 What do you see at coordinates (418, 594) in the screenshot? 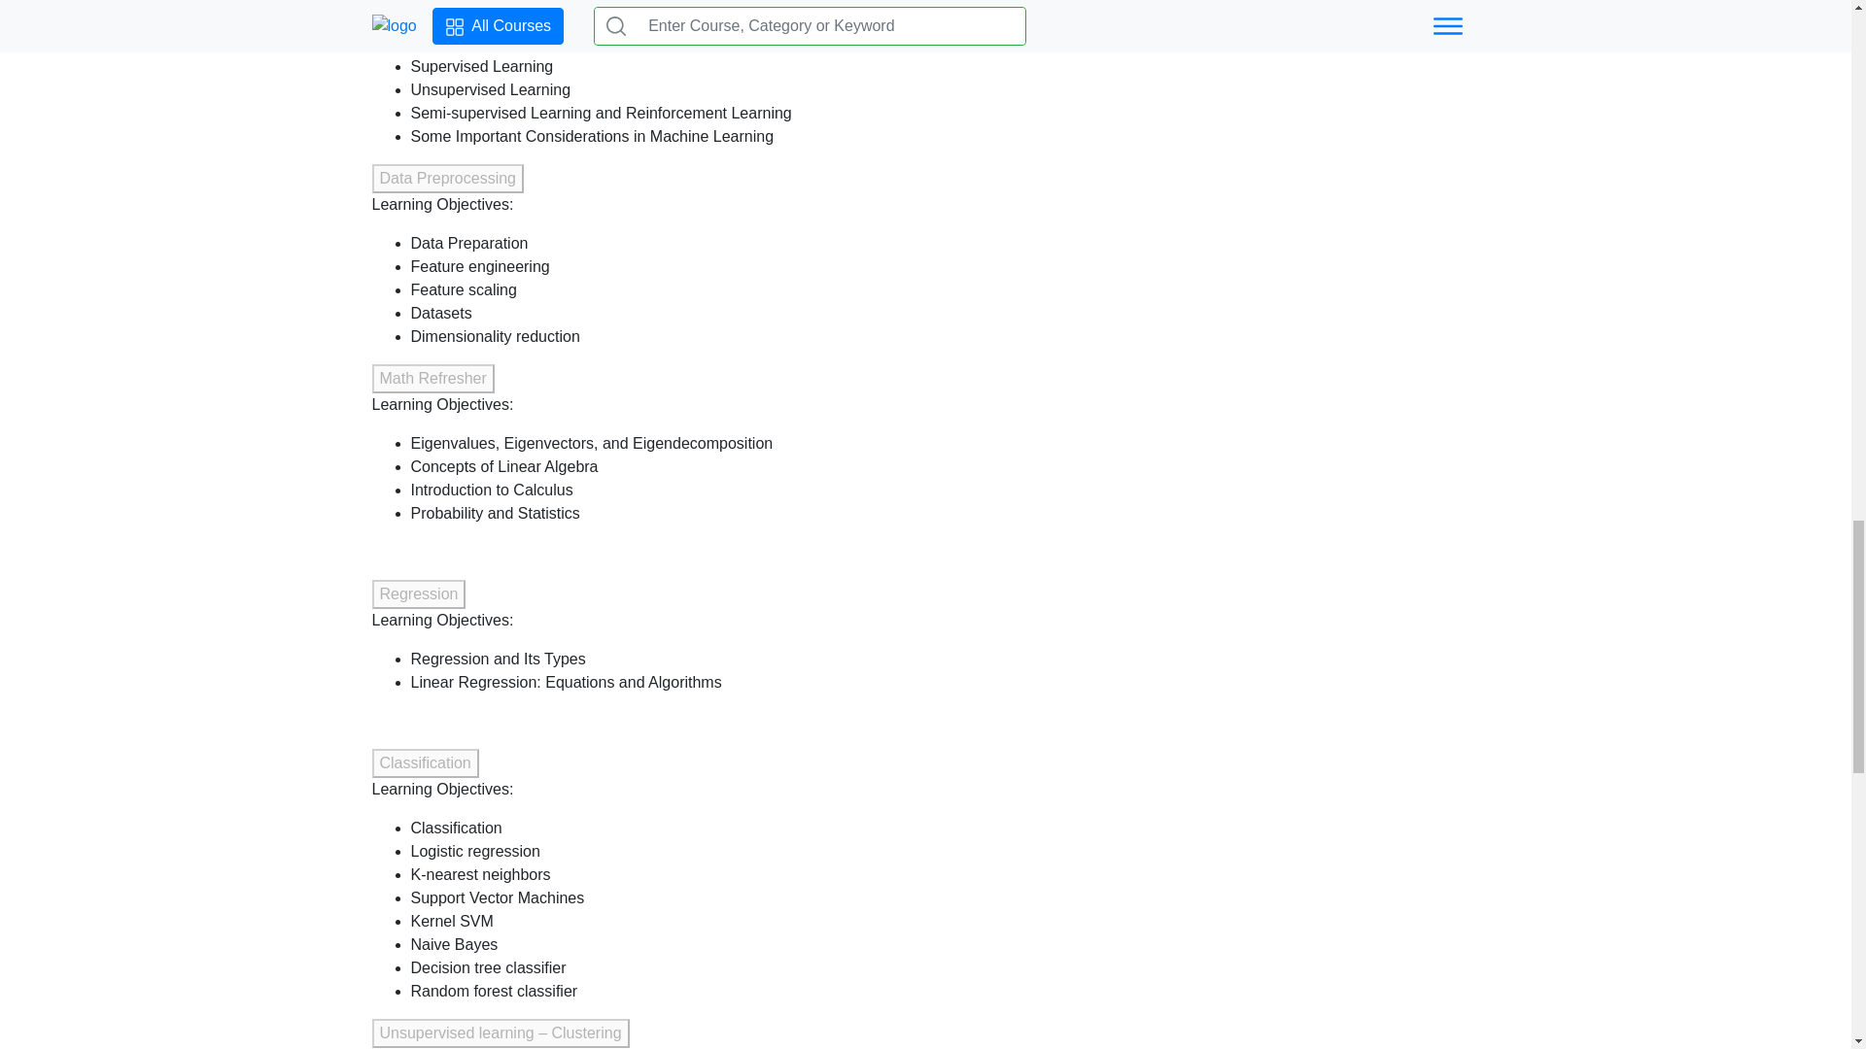
I see `Regression` at bounding box center [418, 594].